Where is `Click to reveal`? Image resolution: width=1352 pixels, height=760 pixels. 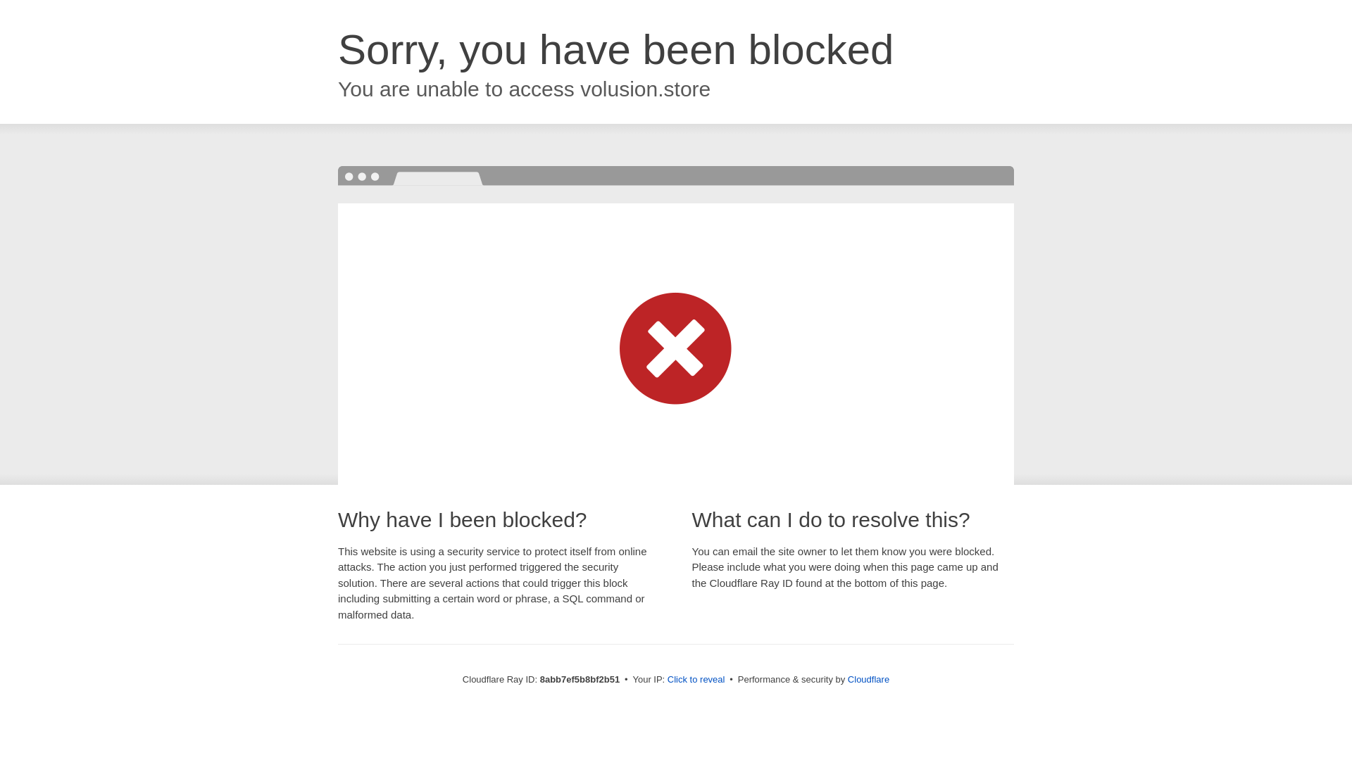 Click to reveal is located at coordinates (696, 680).